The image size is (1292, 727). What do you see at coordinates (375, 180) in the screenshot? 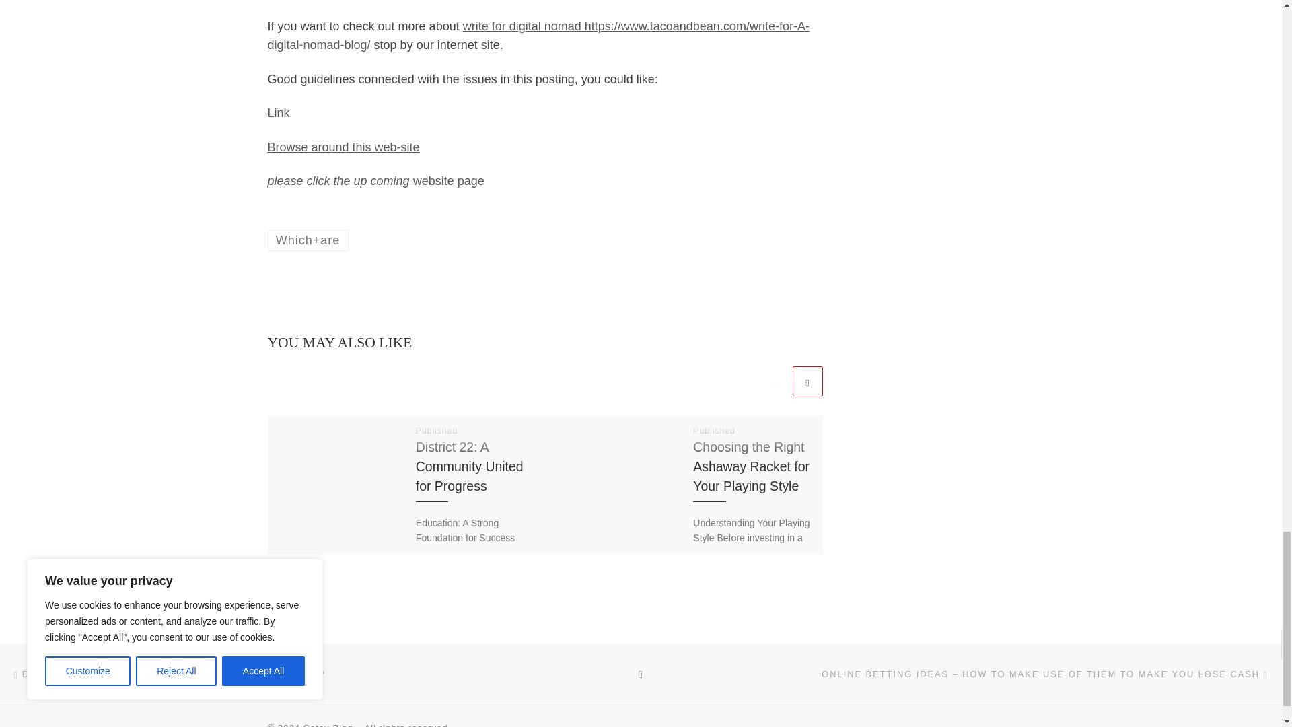
I see `please click the up coming website page` at bounding box center [375, 180].